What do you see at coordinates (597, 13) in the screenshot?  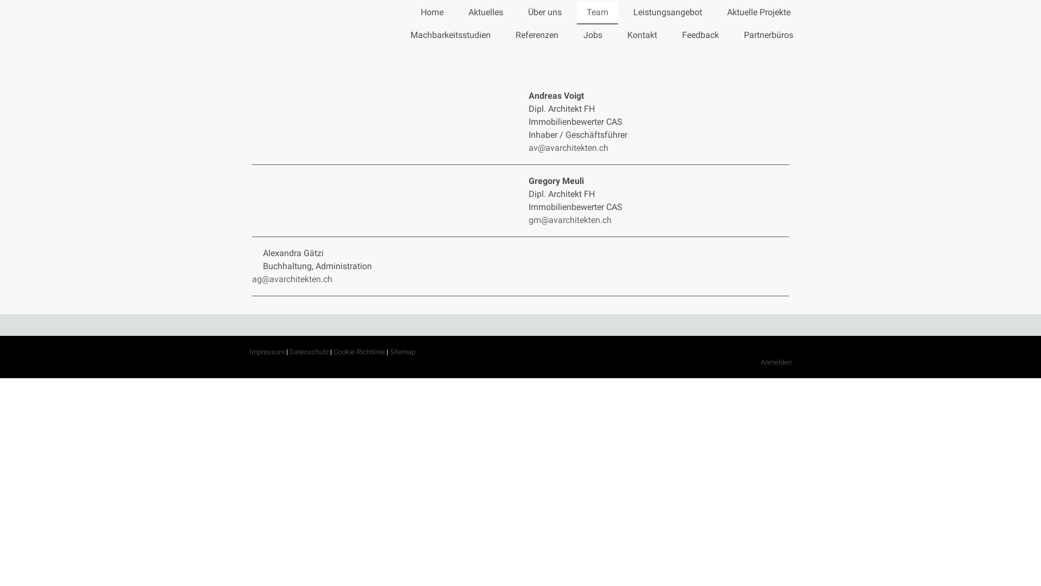 I see `Team` at bounding box center [597, 13].